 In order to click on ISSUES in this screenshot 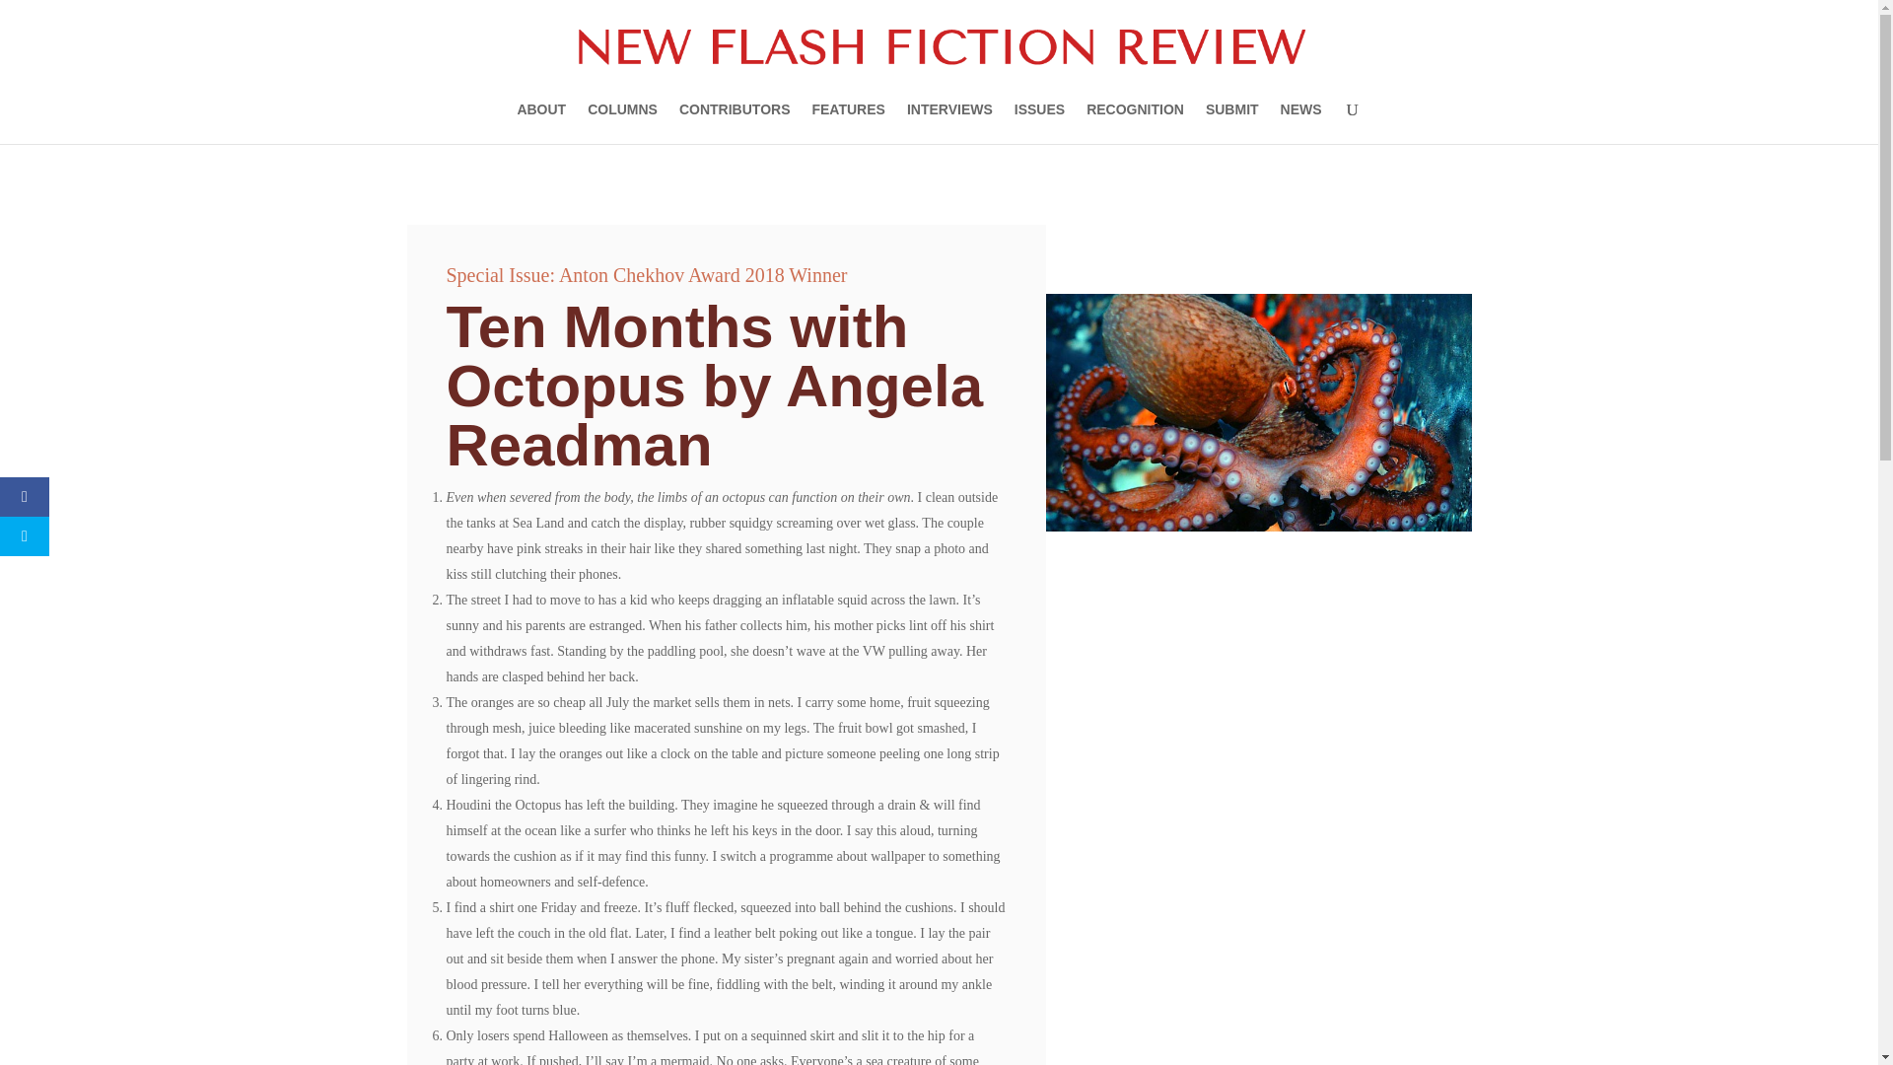, I will do `click(1039, 122)`.